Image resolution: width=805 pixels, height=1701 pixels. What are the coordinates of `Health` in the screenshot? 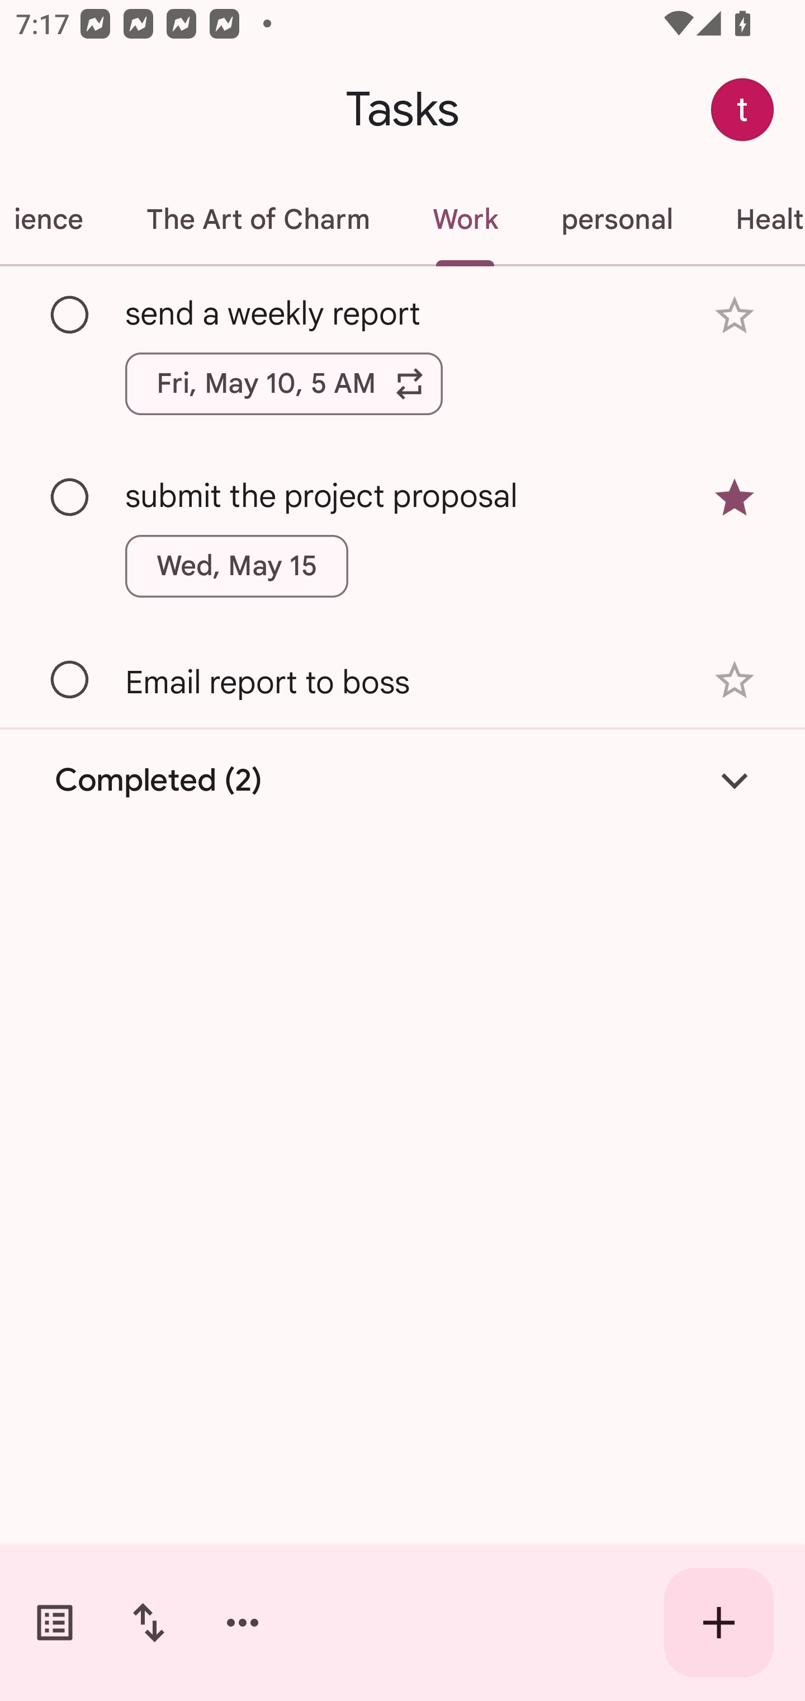 It's located at (754, 219).